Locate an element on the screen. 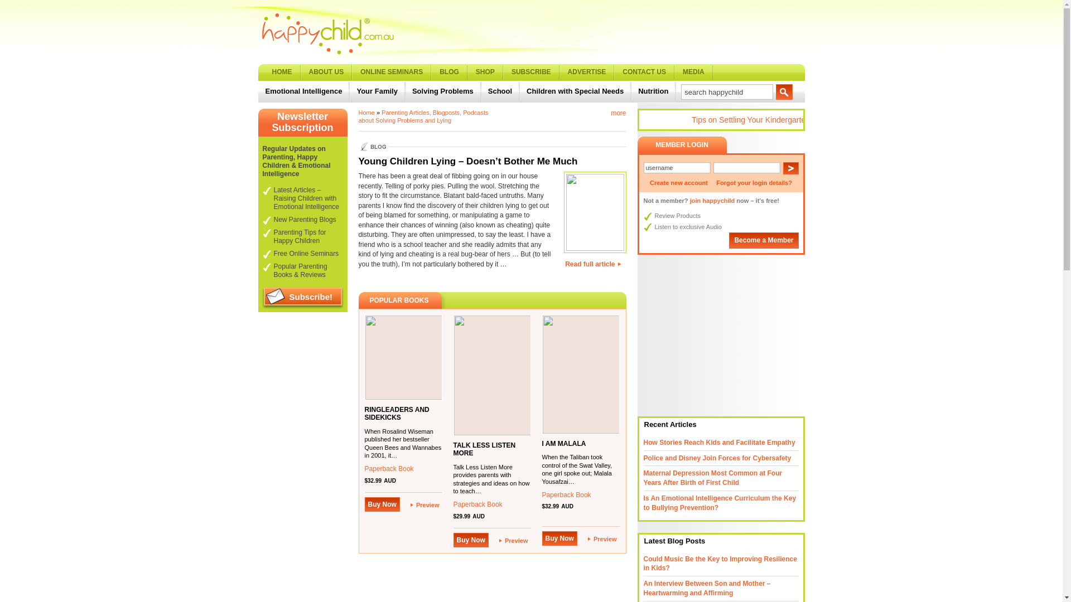  HOME is located at coordinates (282, 72).